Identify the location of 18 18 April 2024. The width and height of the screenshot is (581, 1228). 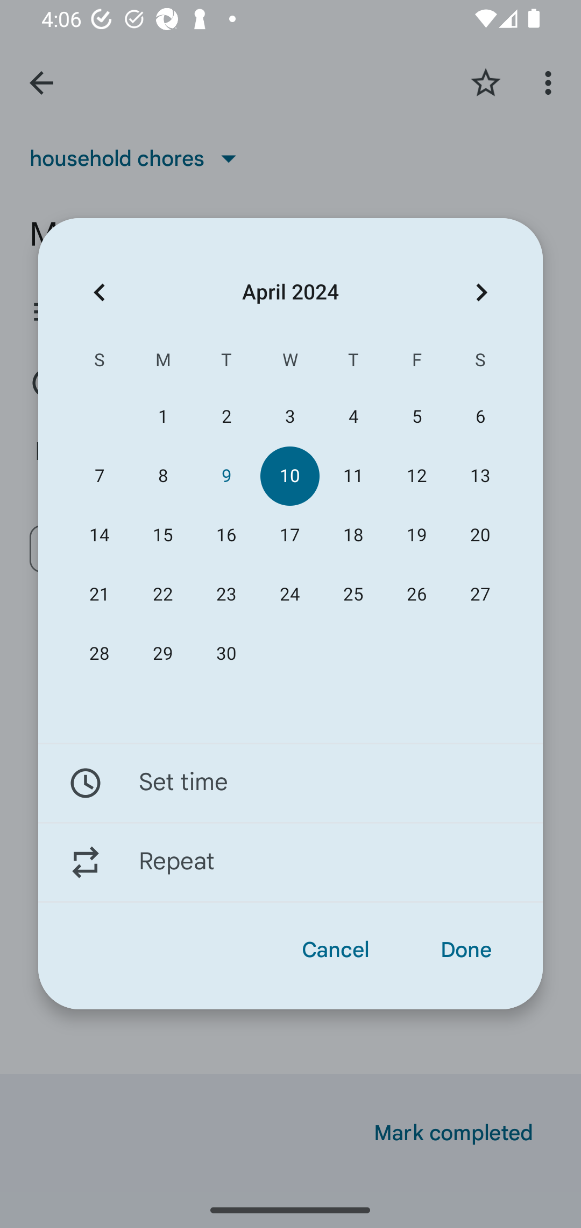
(353, 535).